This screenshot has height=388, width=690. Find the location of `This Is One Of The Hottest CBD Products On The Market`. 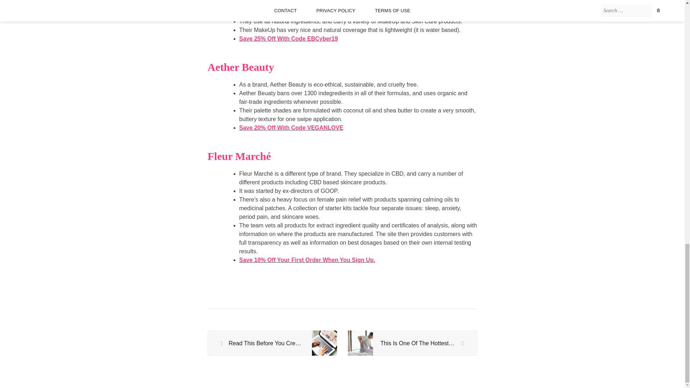

This Is One Of The Hottest CBD Products On The Market is located at coordinates (412, 343).